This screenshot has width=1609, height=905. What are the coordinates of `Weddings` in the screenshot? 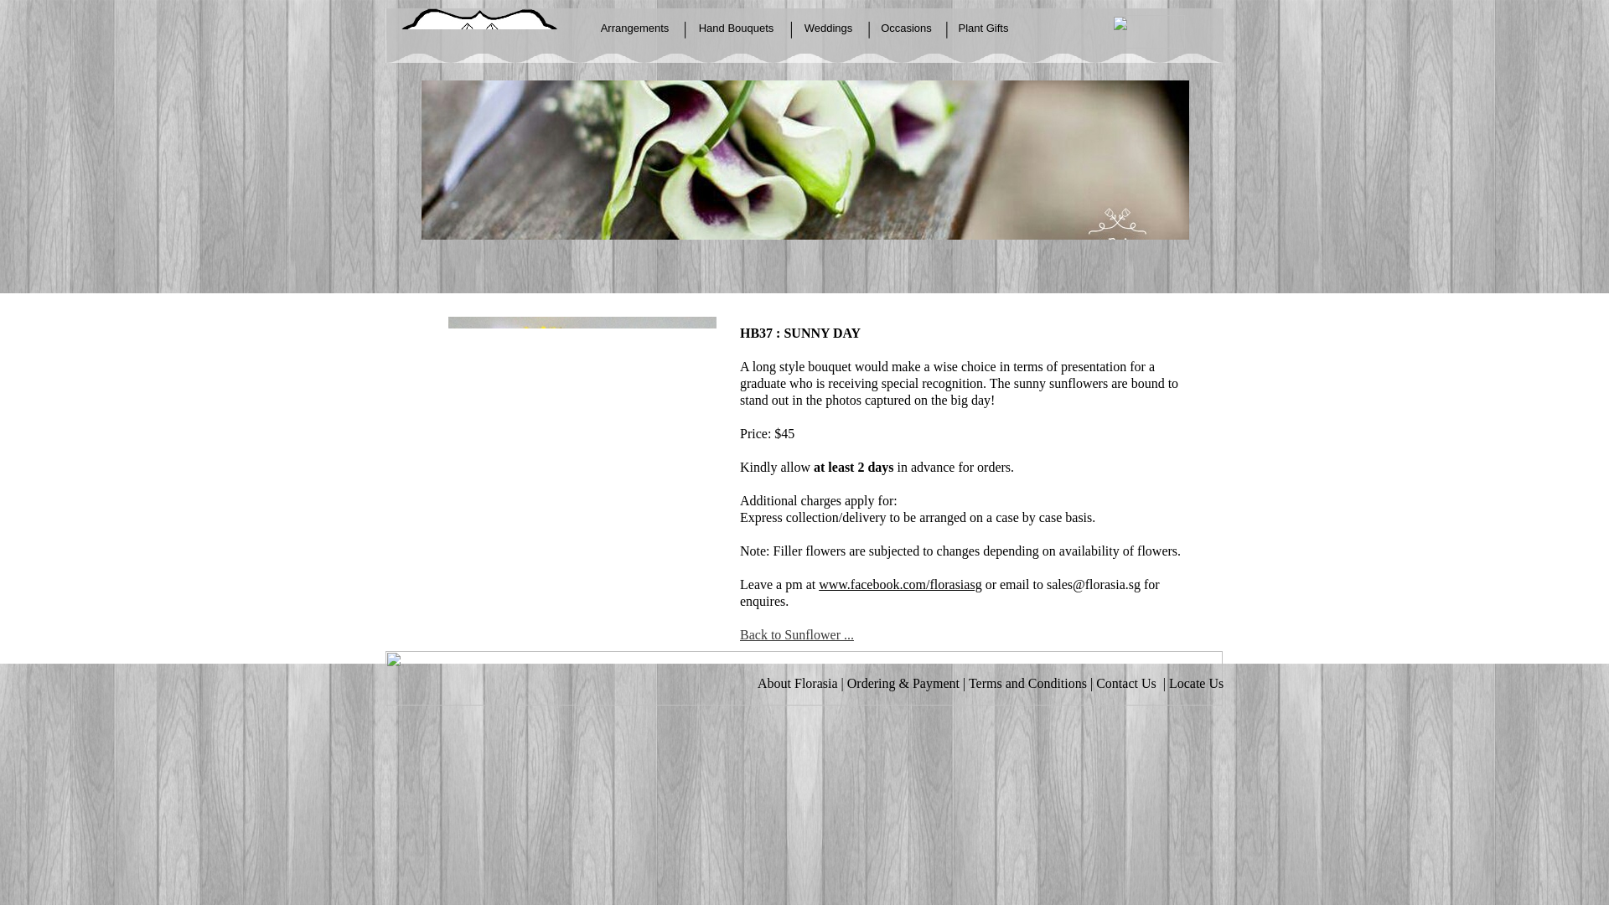 It's located at (830, 30).